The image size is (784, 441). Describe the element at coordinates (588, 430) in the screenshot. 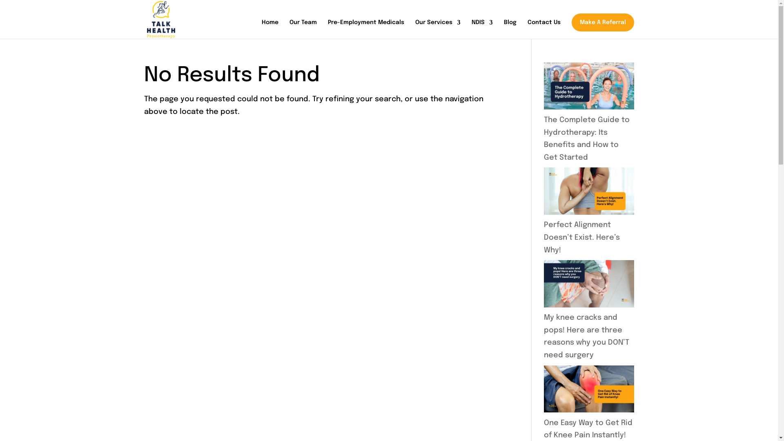

I see `One Easy Way to Get Rid of Knee Pain Instantly!` at that location.